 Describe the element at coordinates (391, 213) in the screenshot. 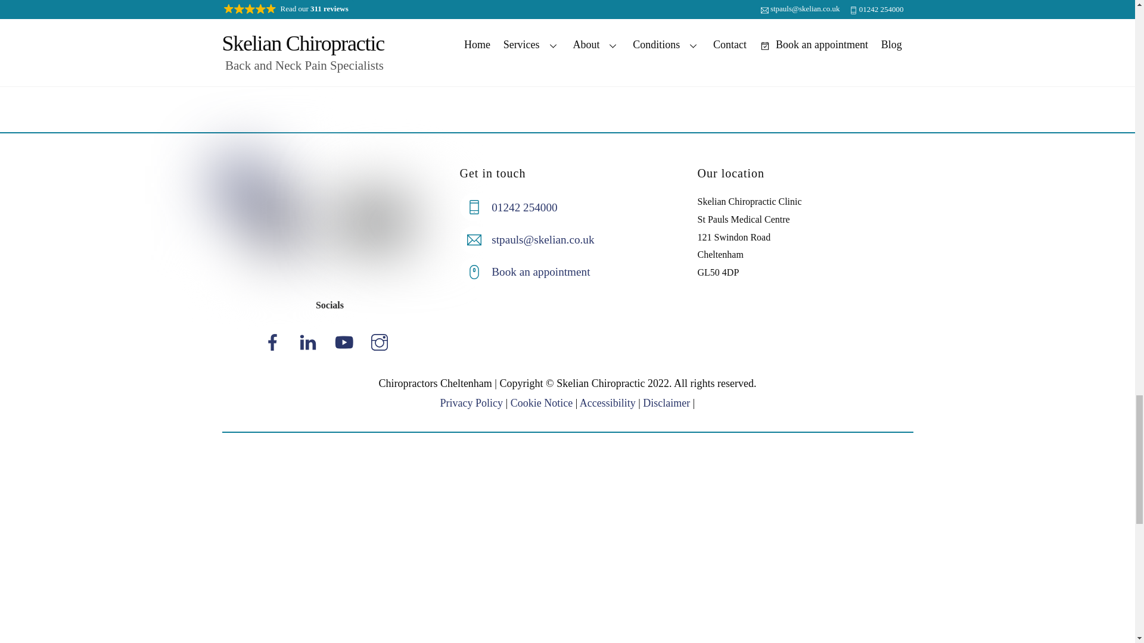

I see `ppqmlogo-2022-2024-2000` at that location.